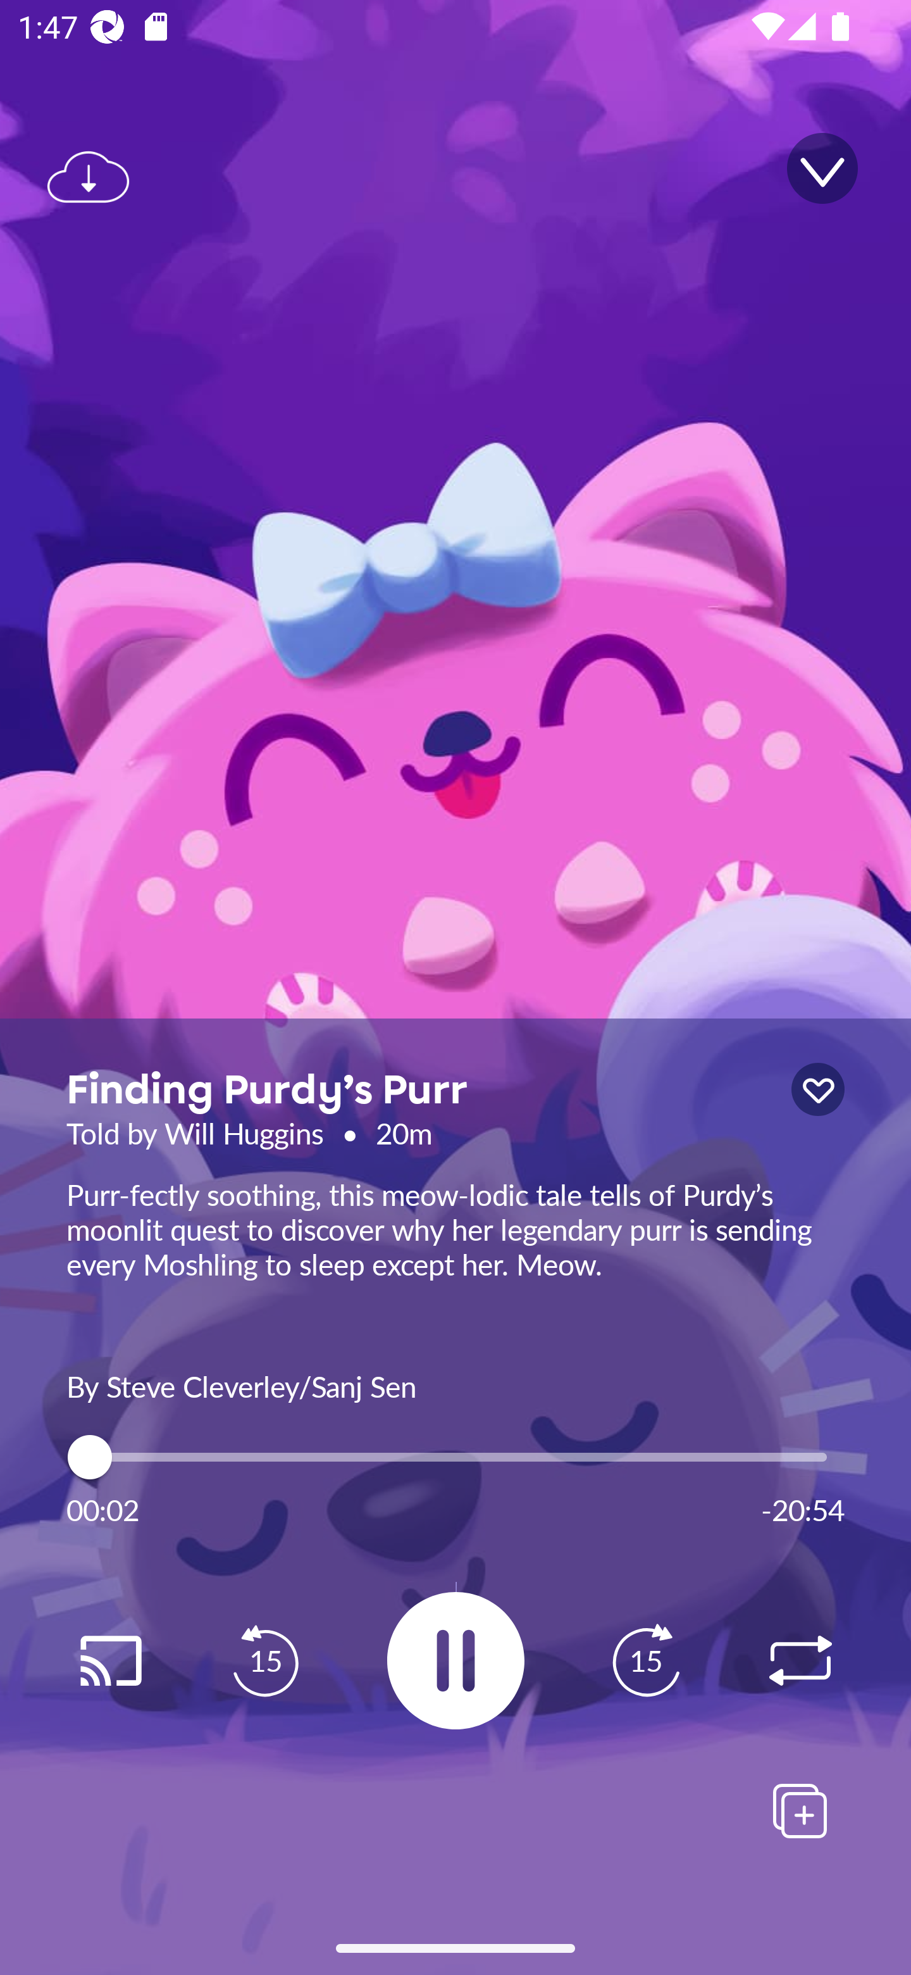 This screenshot has height=1975, width=911. What do you see at coordinates (110, 1661) in the screenshot?
I see `Replay` at bounding box center [110, 1661].